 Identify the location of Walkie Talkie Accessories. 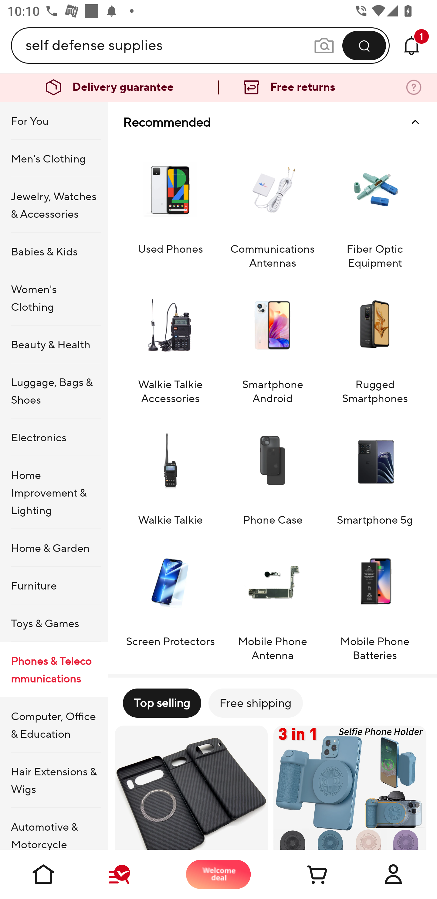
(170, 342).